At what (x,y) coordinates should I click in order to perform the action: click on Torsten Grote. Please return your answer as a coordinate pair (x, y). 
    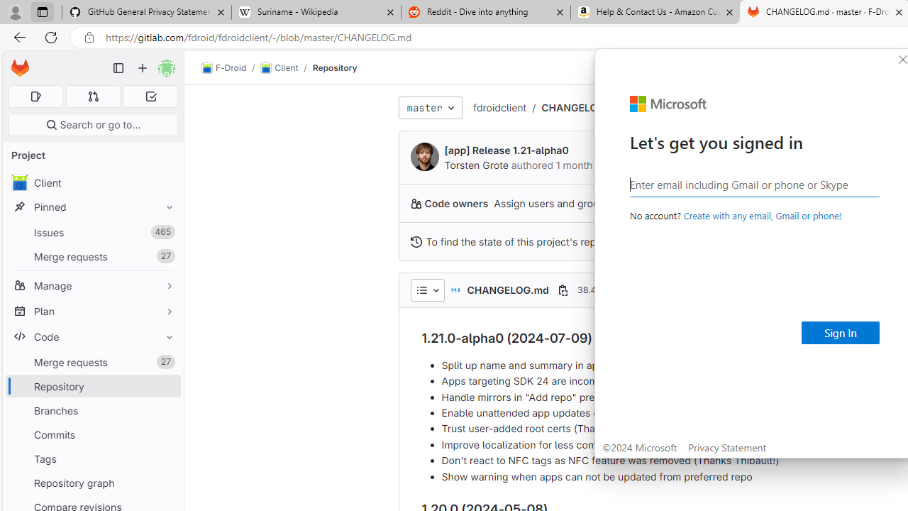
    Looking at the image, I should click on (475, 165).